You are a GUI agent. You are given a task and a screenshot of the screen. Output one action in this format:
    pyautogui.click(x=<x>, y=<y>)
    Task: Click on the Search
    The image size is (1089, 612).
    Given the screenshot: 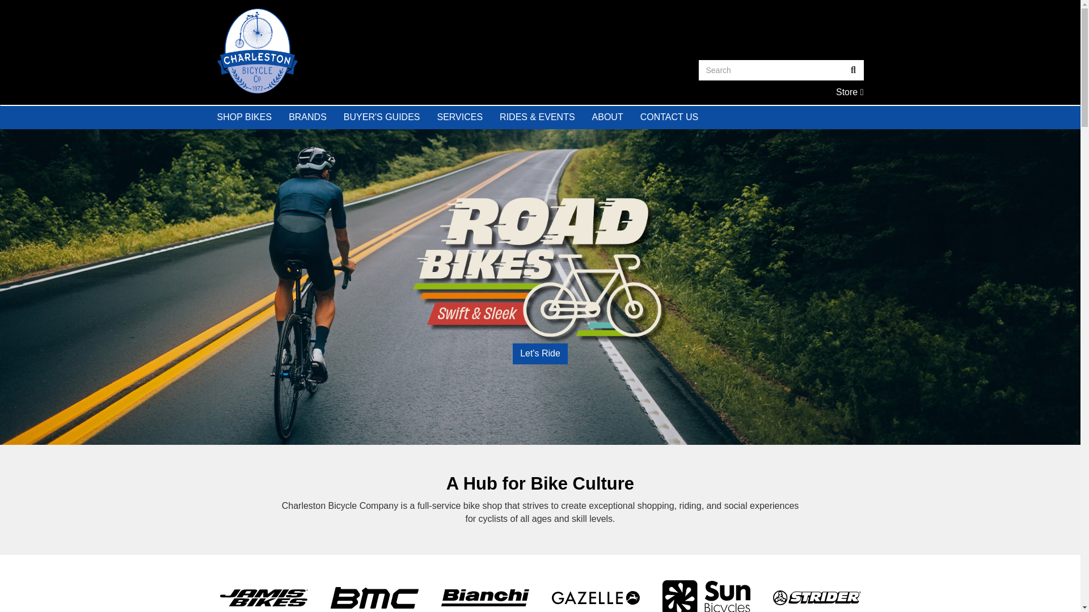 What is the action you would take?
    pyautogui.click(x=853, y=70)
    